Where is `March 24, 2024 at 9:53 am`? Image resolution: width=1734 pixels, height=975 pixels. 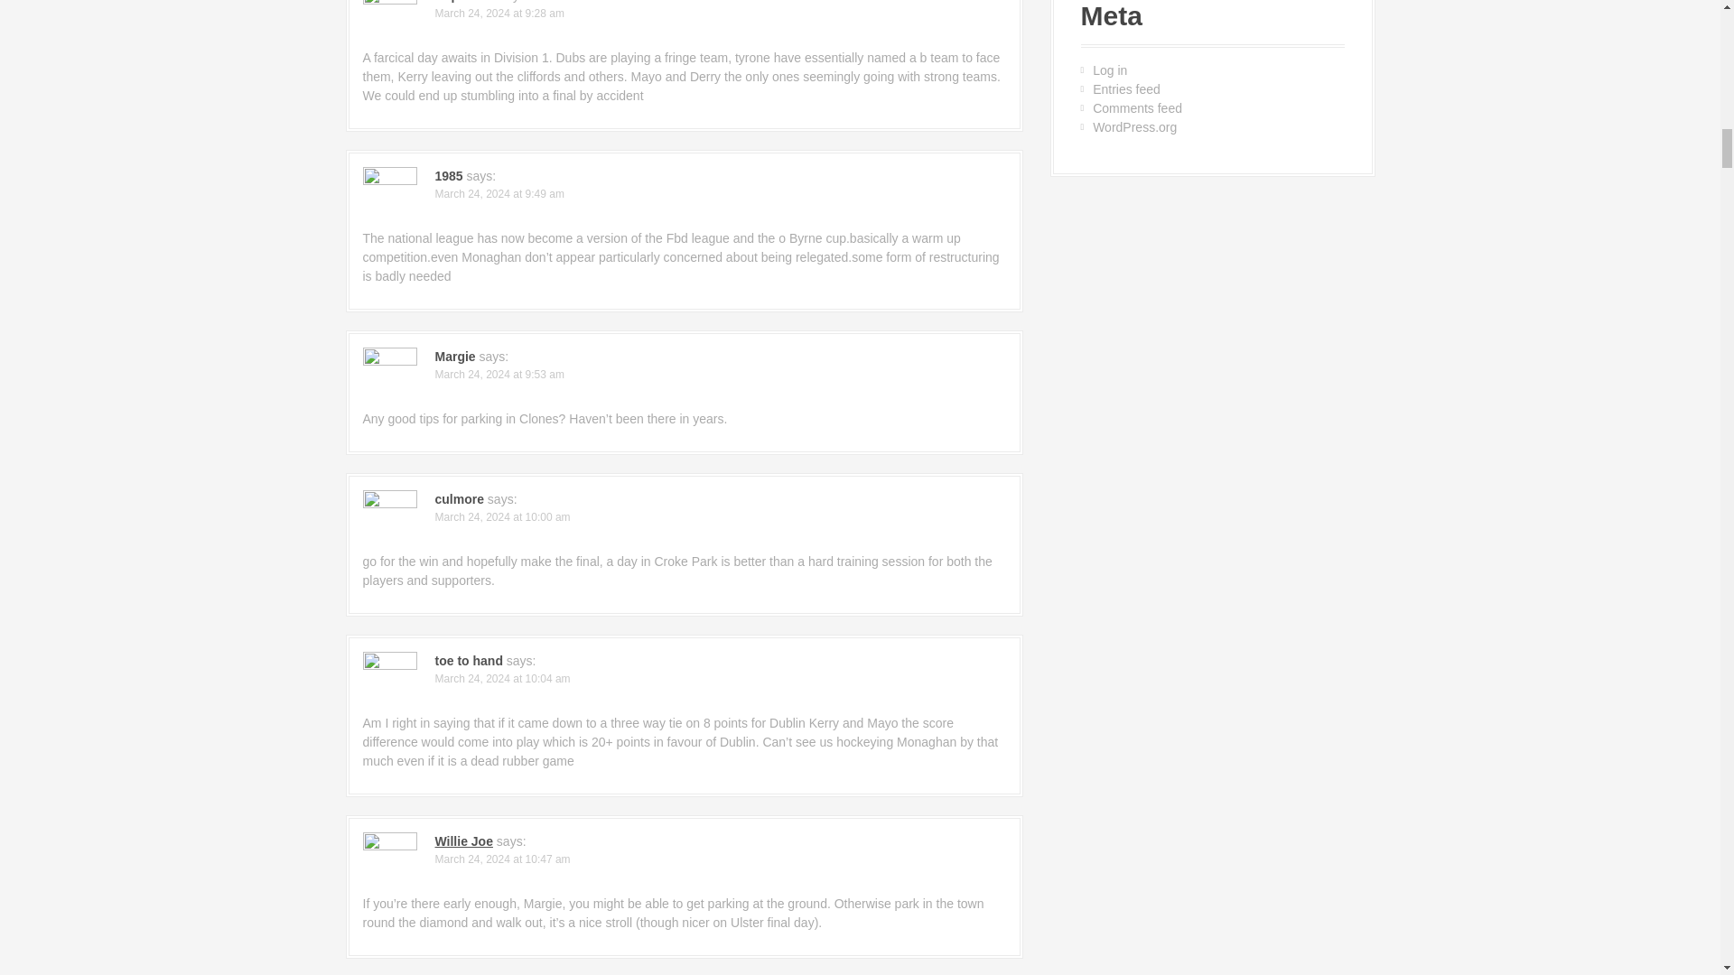
March 24, 2024 at 9:53 am is located at coordinates (499, 375).